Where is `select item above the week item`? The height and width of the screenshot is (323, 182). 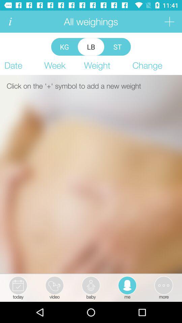 select item above the week item is located at coordinates (91, 46).